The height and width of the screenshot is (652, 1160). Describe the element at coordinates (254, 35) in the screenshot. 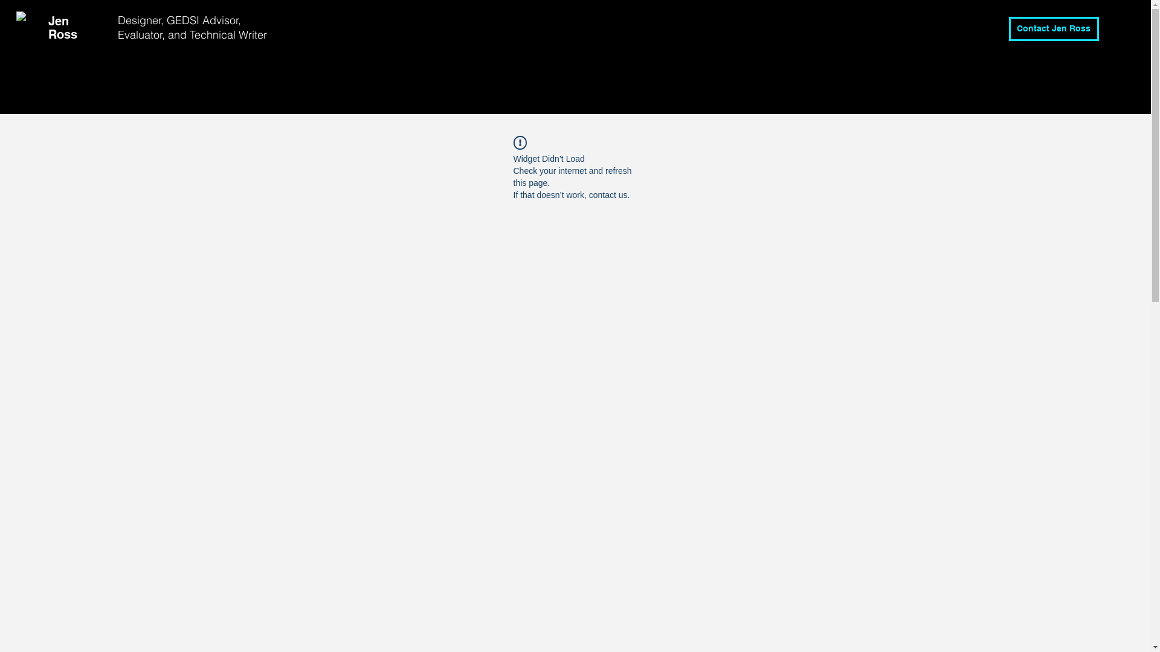

I see `Writer ` at that location.